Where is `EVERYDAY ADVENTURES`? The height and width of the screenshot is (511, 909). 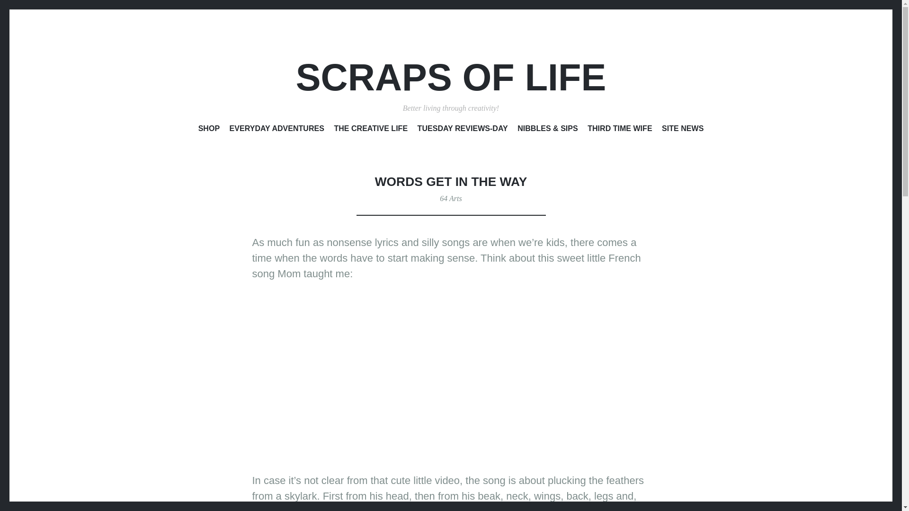 EVERYDAY ADVENTURES is located at coordinates (277, 130).